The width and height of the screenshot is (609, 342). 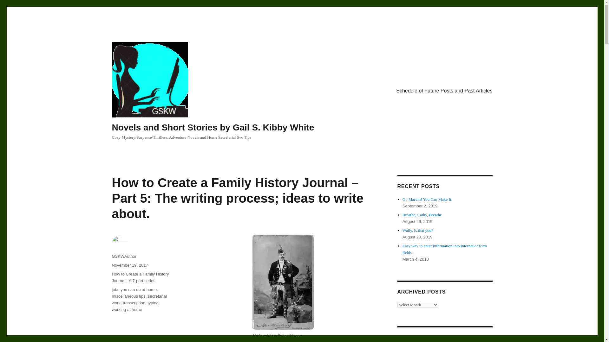 I want to click on working at home, so click(x=127, y=309).